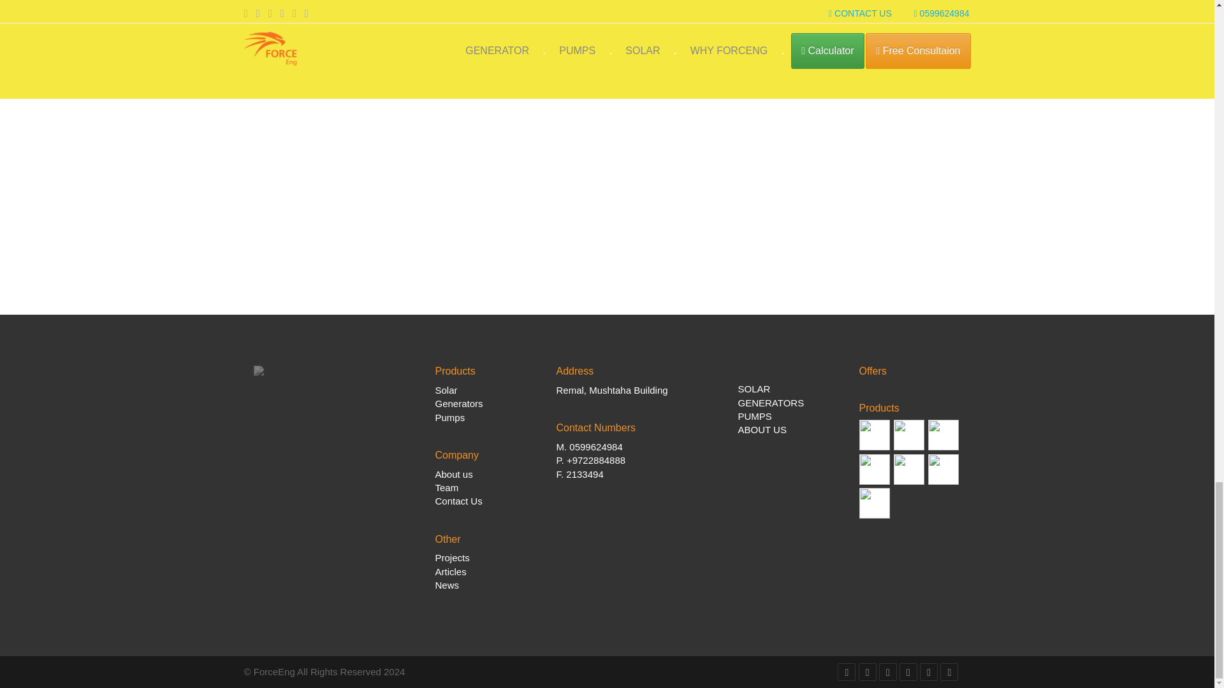  Describe the element at coordinates (874, 434) in the screenshot. I see `Pump1` at that location.